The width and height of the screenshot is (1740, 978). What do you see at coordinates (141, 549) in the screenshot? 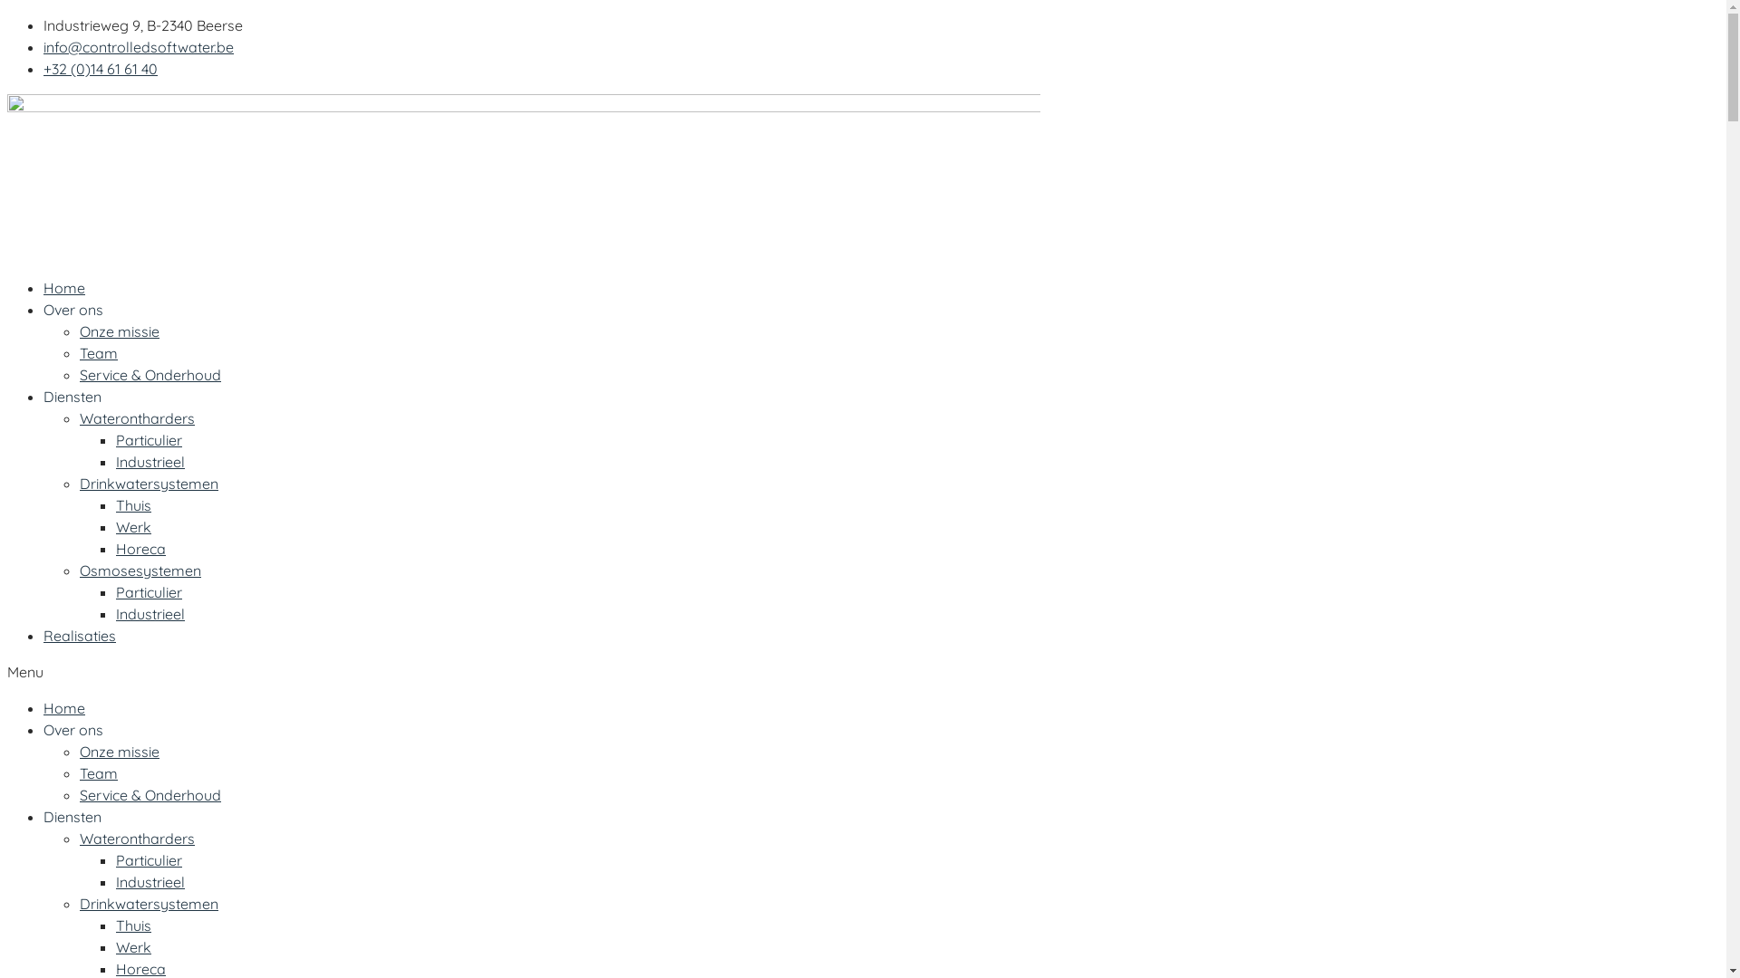
I see `Horeca` at bounding box center [141, 549].